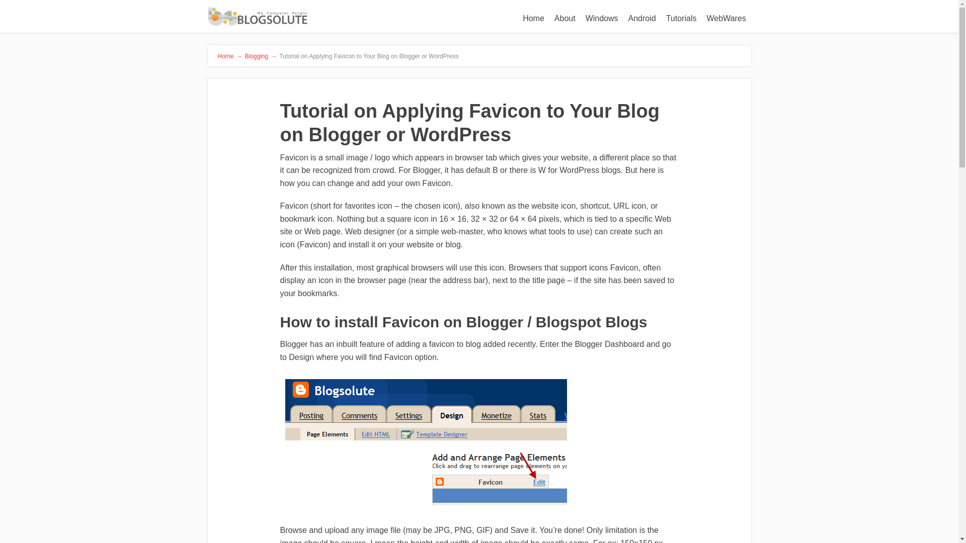 The width and height of the screenshot is (966, 543). What do you see at coordinates (426, 442) in the screenshot?
I see `blogger favicon` at bounding box center [426, 442].